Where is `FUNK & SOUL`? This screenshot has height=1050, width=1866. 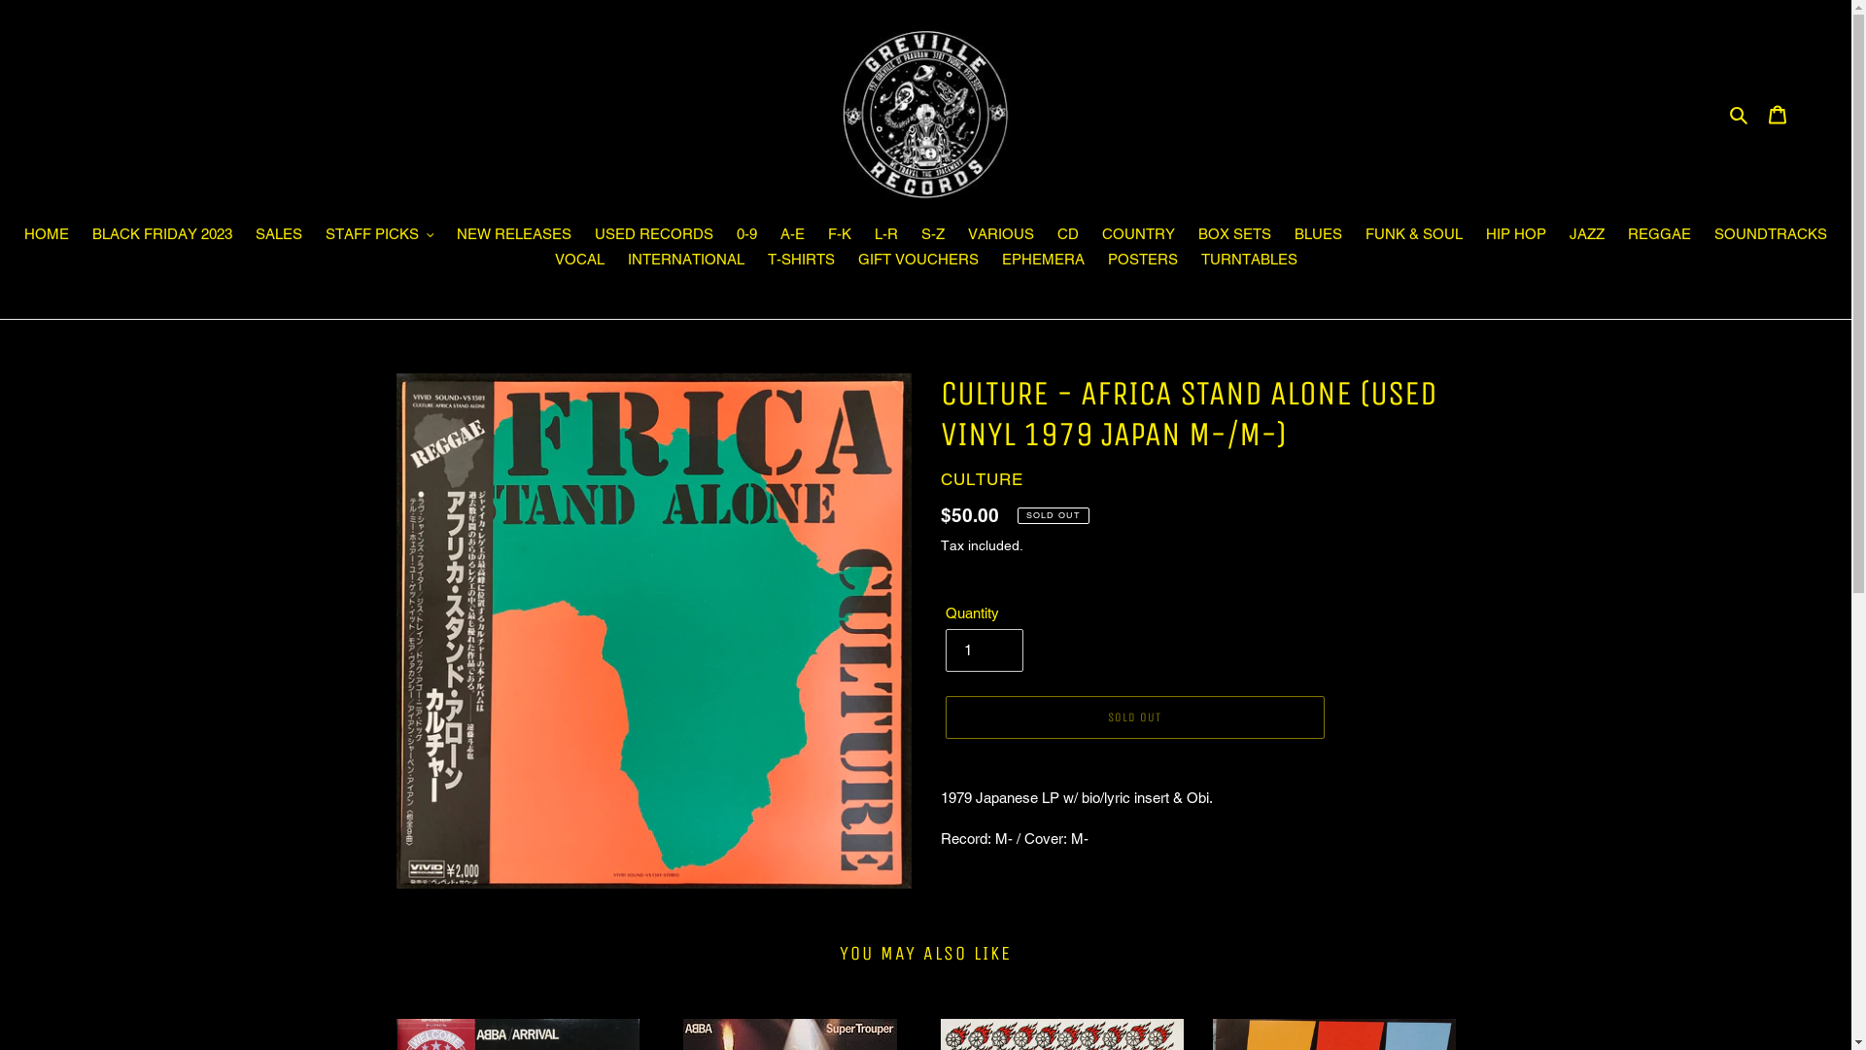 FUNK & SOUL is located at coordinates (1414, 236).